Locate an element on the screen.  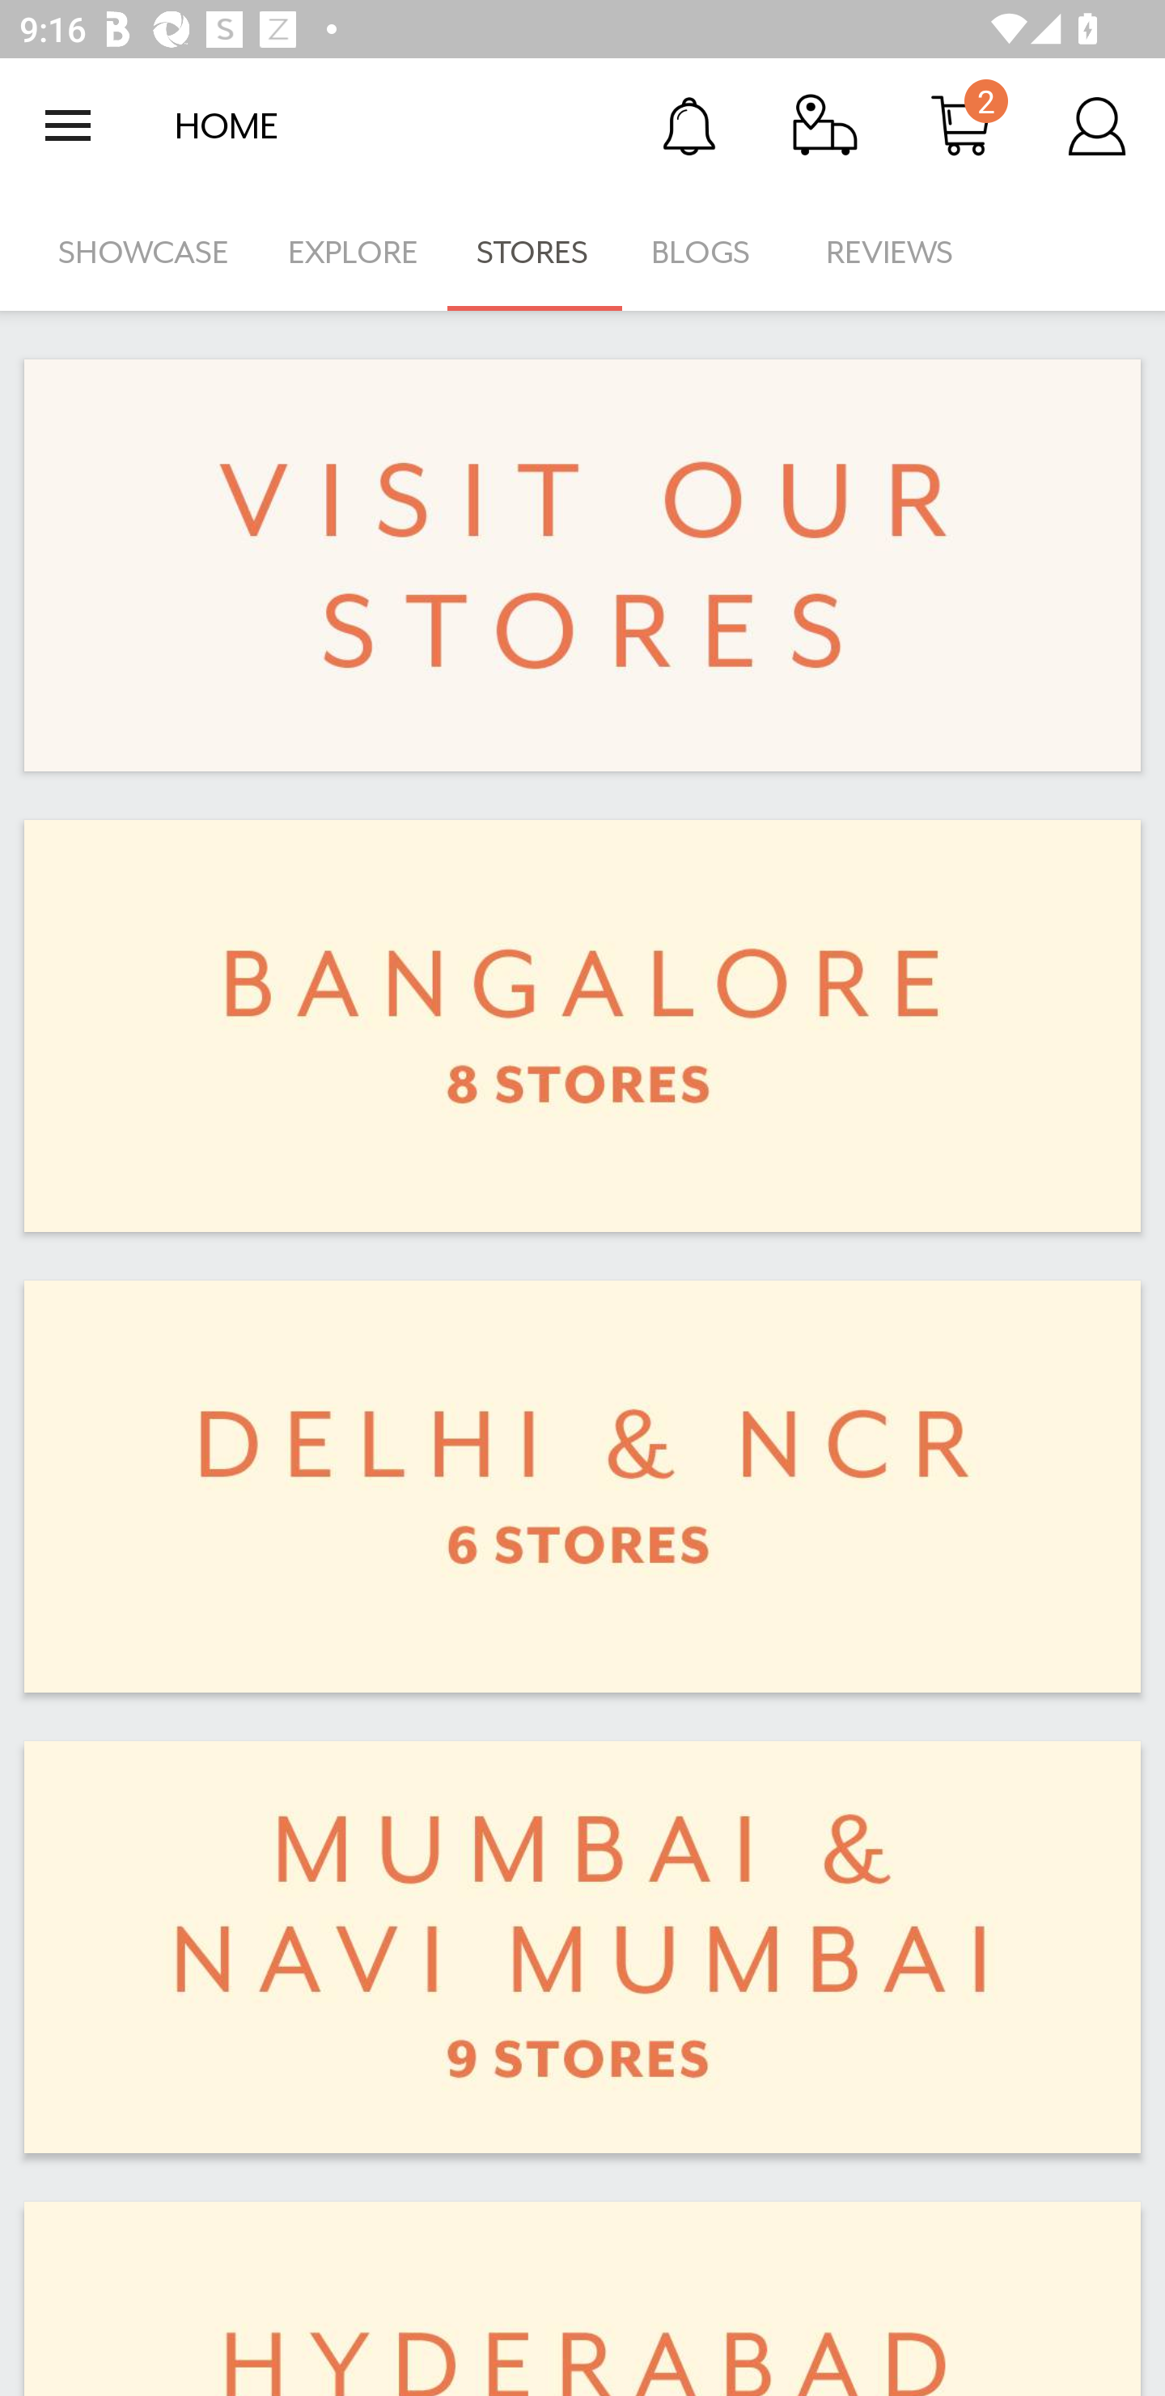
REVIEWS is located at coordinates (890, 253).